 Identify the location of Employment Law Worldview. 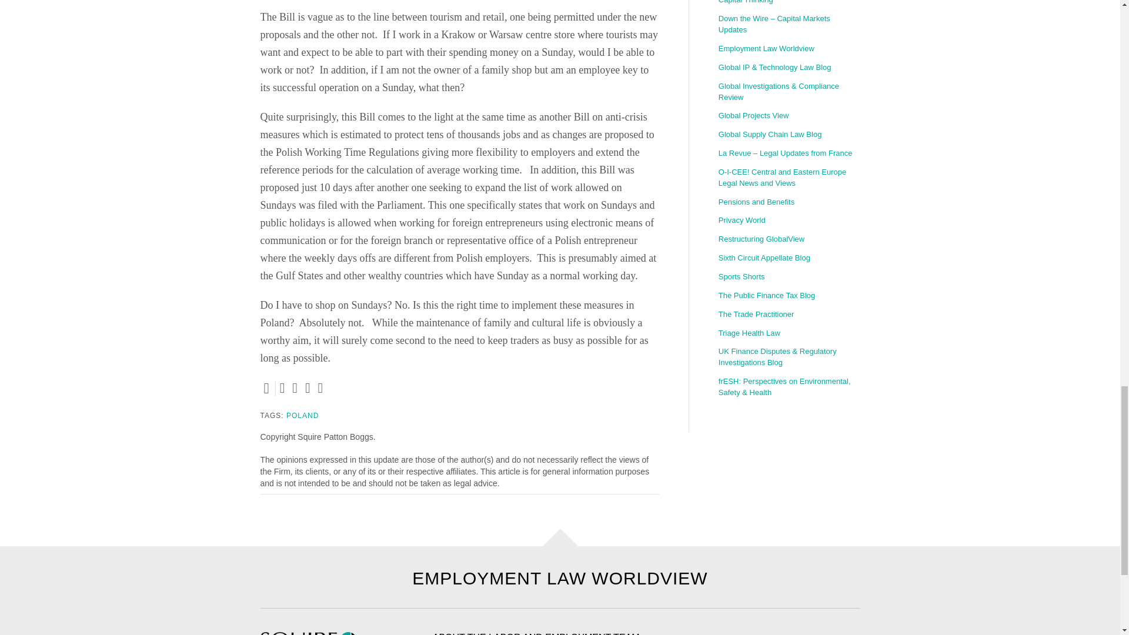
(789, 49).